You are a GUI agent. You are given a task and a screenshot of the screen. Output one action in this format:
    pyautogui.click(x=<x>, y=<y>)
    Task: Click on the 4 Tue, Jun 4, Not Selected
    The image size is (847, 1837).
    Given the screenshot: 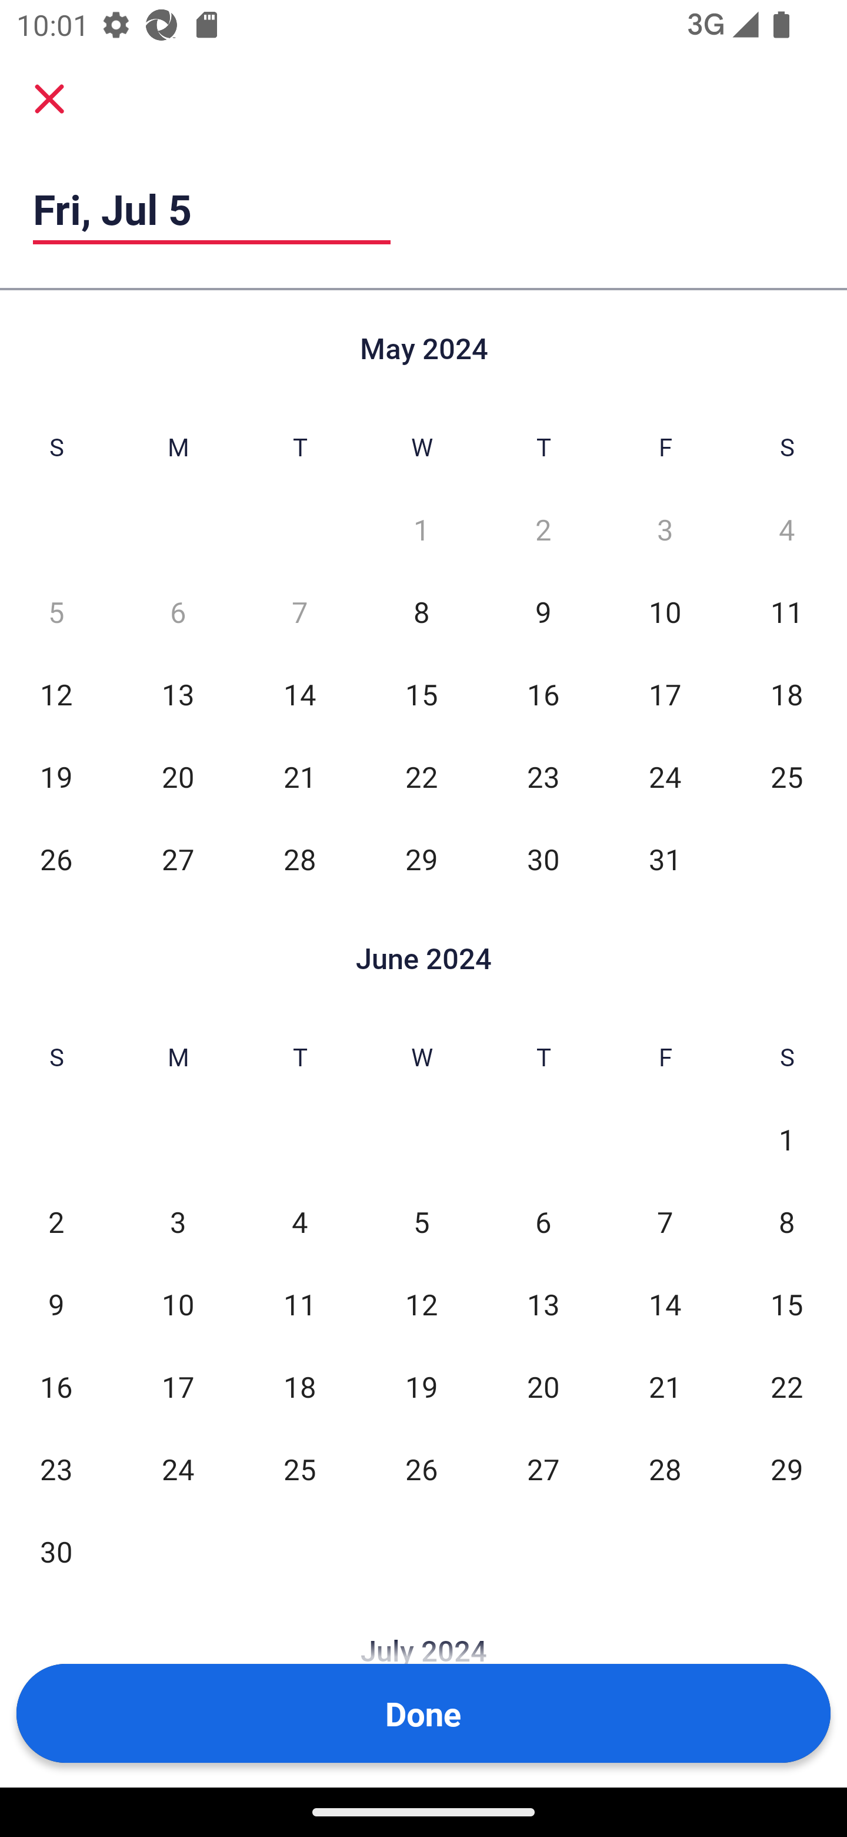 What is the action you would take?
    pyautogui.click(x=300, y=1222)
    